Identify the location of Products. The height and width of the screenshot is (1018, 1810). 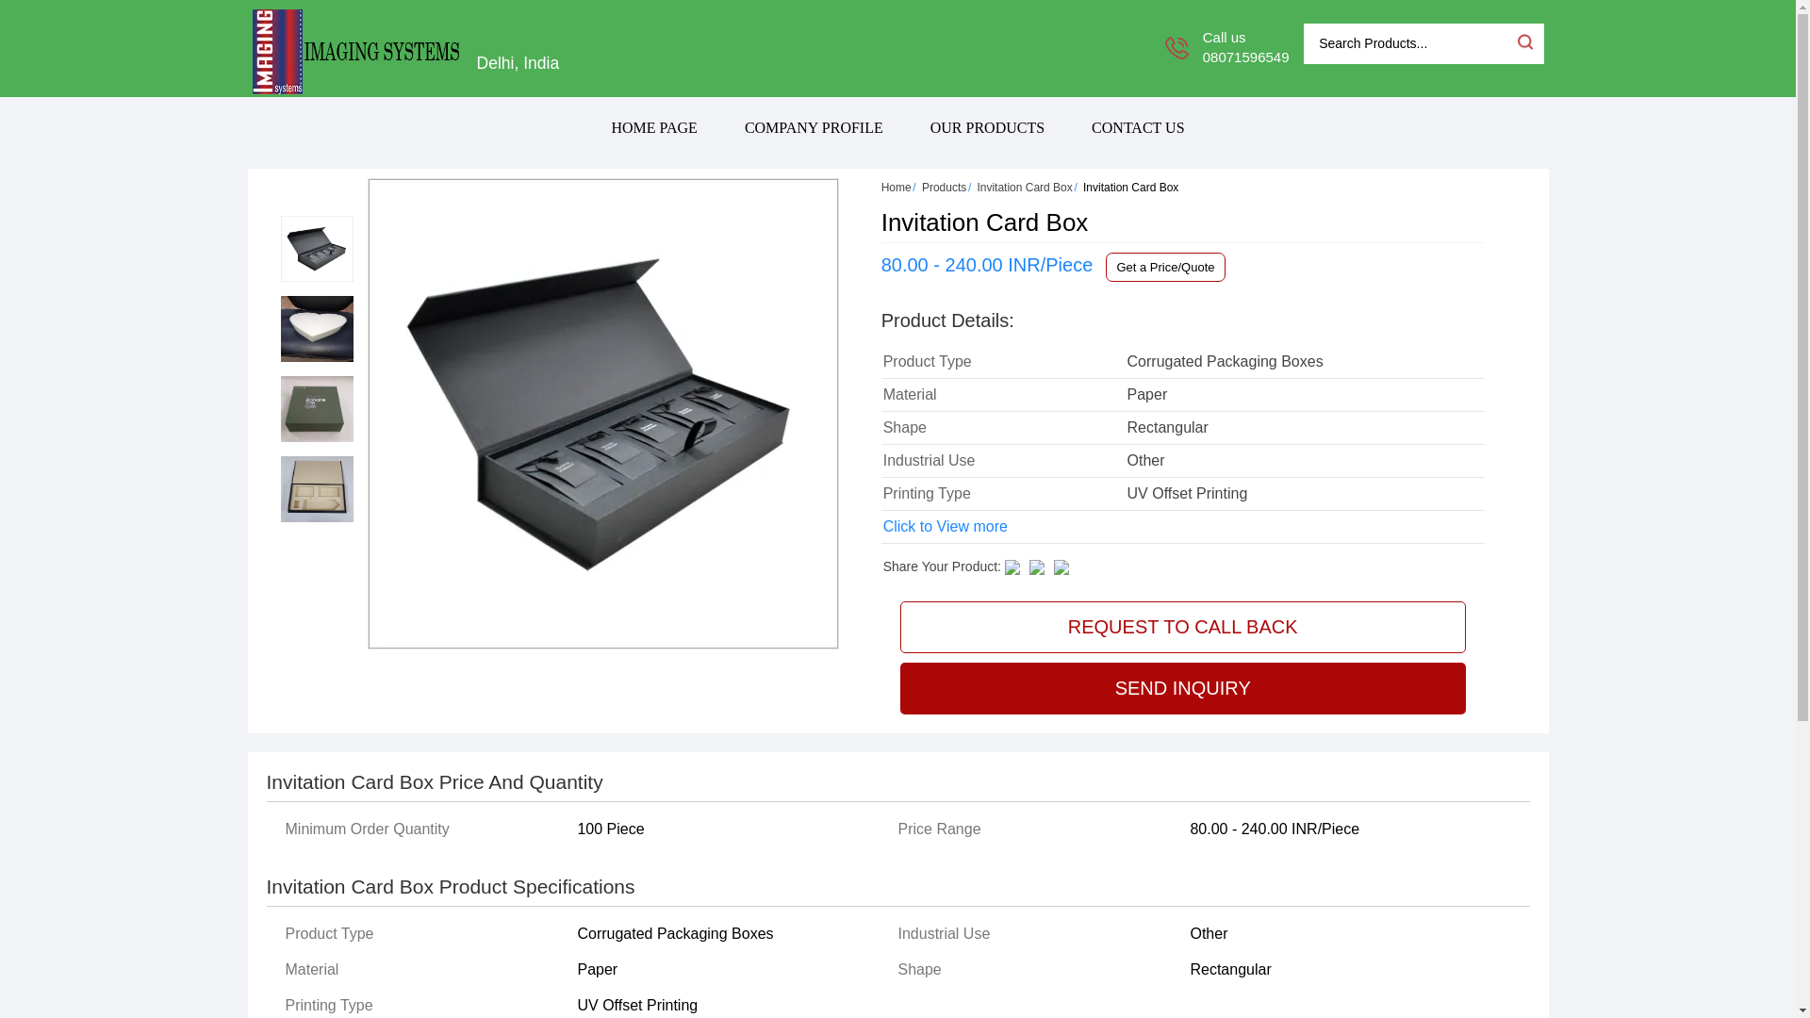
(944, 188).